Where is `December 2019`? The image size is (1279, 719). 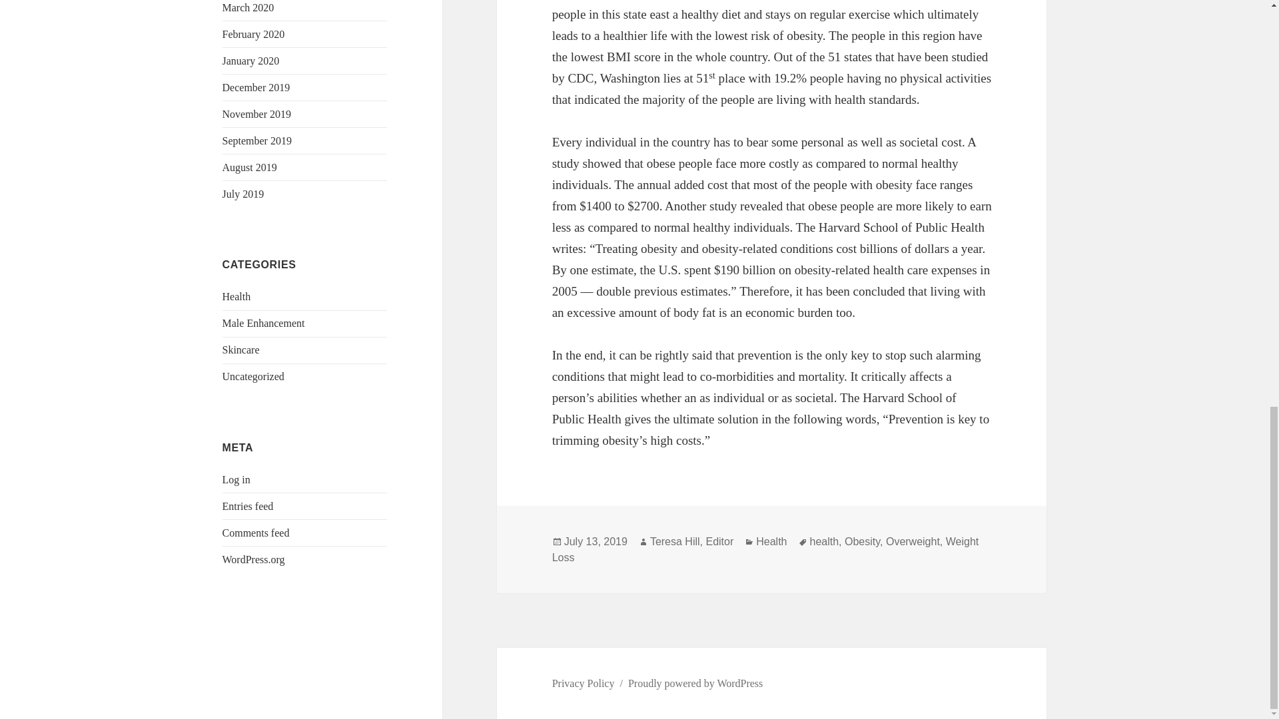 December 2019 is located at coordinates (256, 88).